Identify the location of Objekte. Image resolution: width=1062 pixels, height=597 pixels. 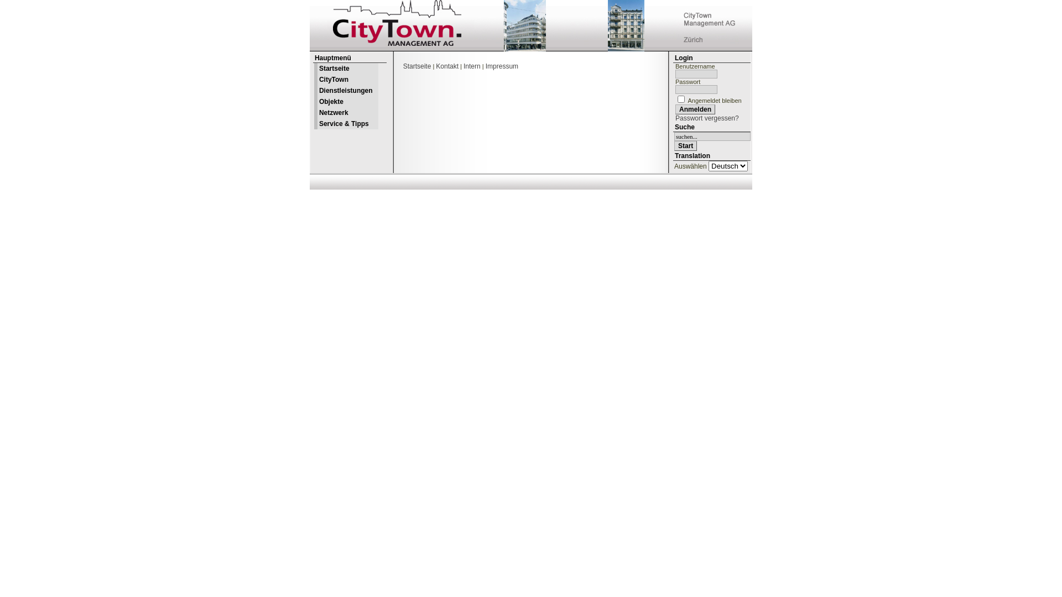
(346, 102).